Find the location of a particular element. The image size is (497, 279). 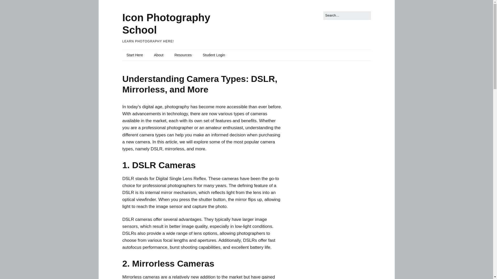

About is located at coordinates (159, 55).